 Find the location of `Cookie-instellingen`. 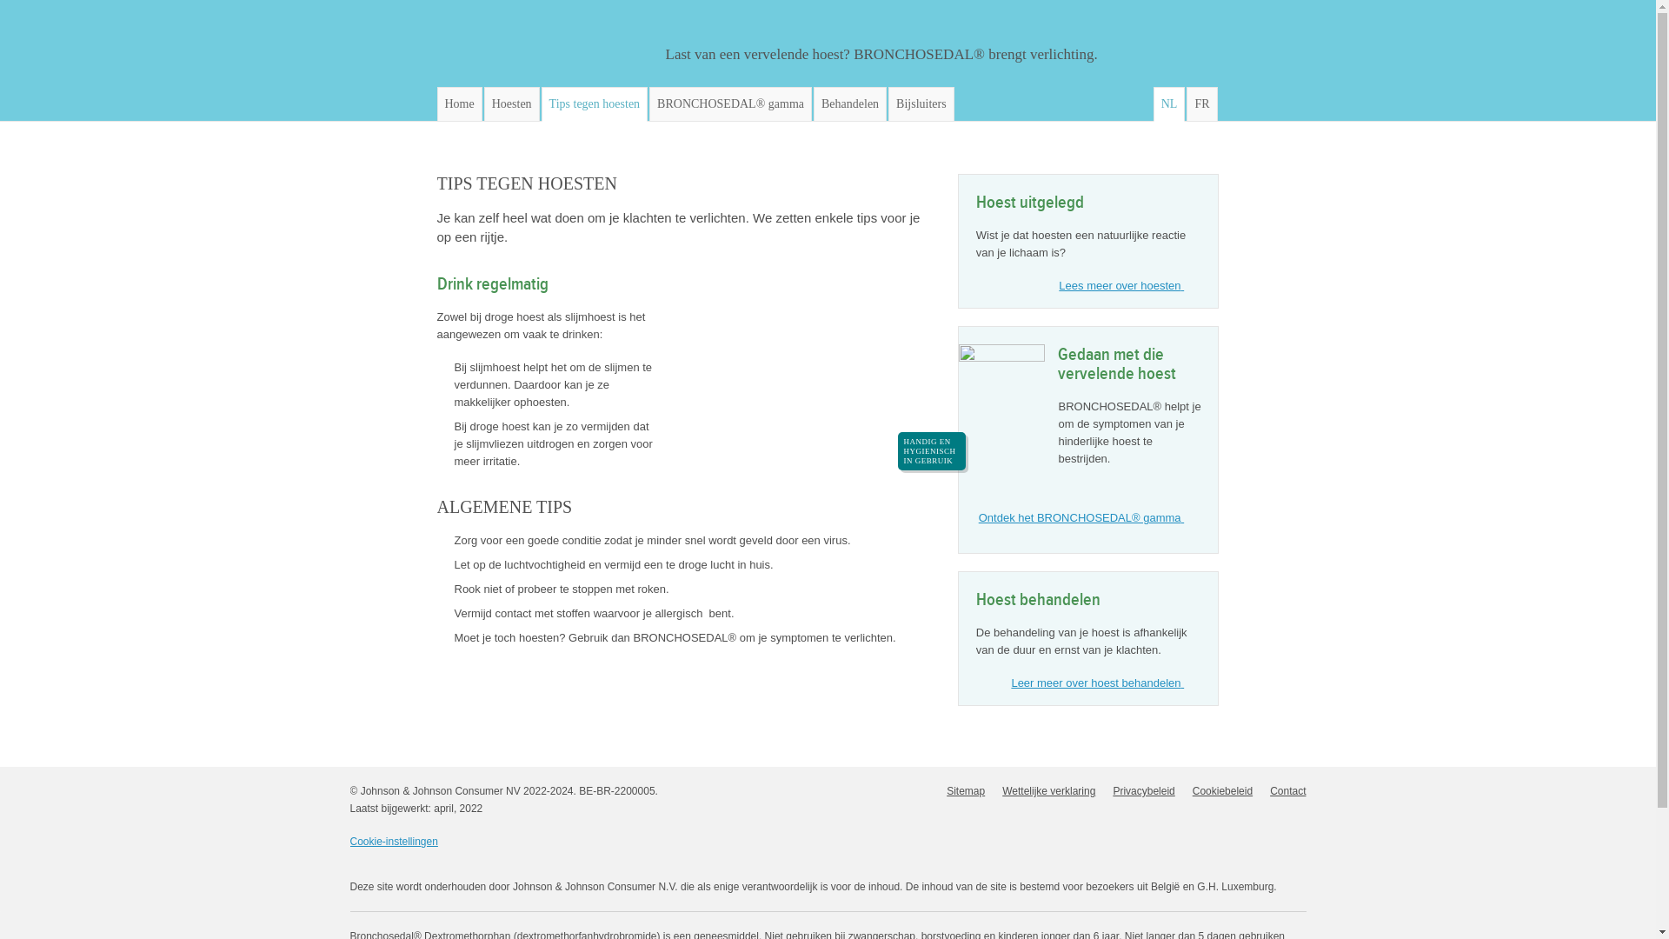

Cookie-instellingen is located at coordinates (393, 842).